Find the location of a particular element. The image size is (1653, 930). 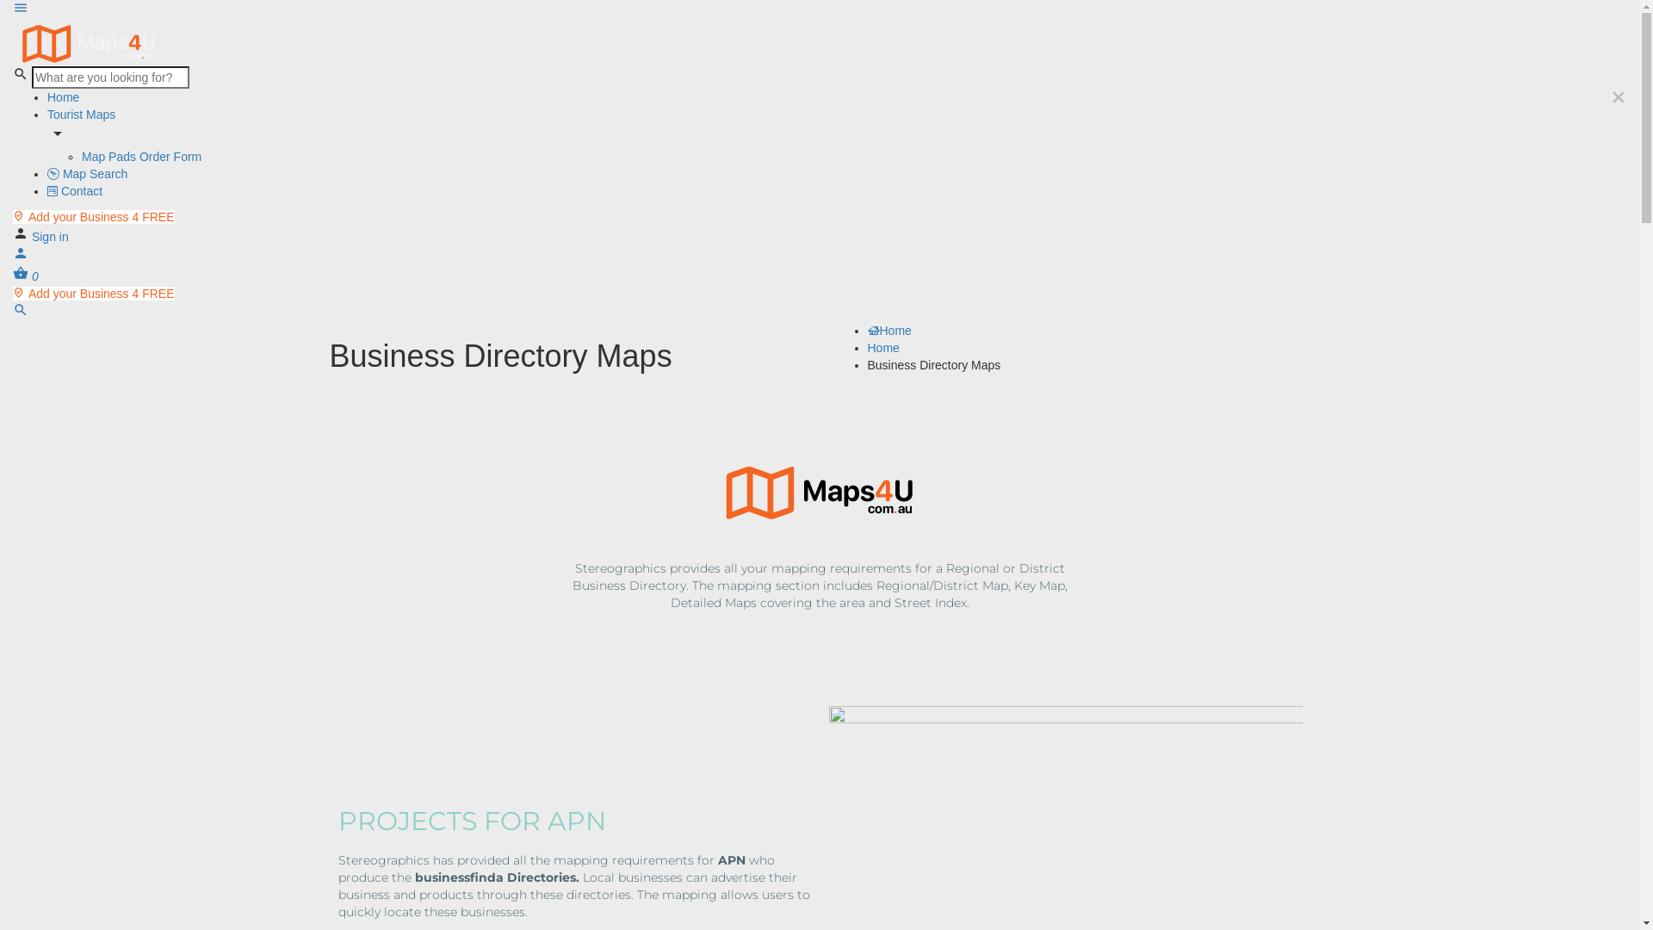

Home is located at coordinates (1090, 348).